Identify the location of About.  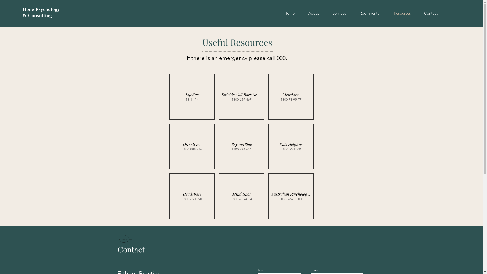
(314, 13).